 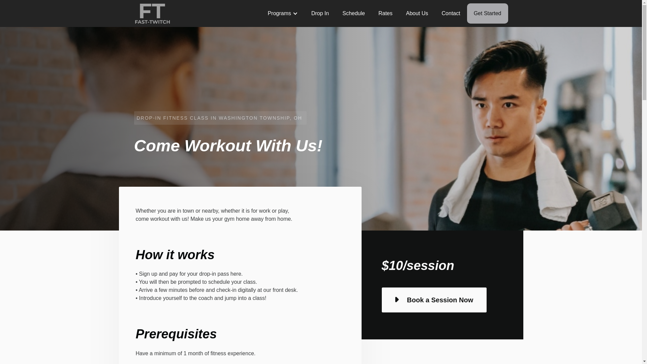 I want to click on Book a Session Now, so click(x=434, y=300).